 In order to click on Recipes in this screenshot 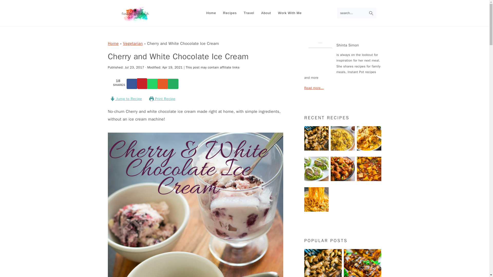, I will do `click(230, 13)`.